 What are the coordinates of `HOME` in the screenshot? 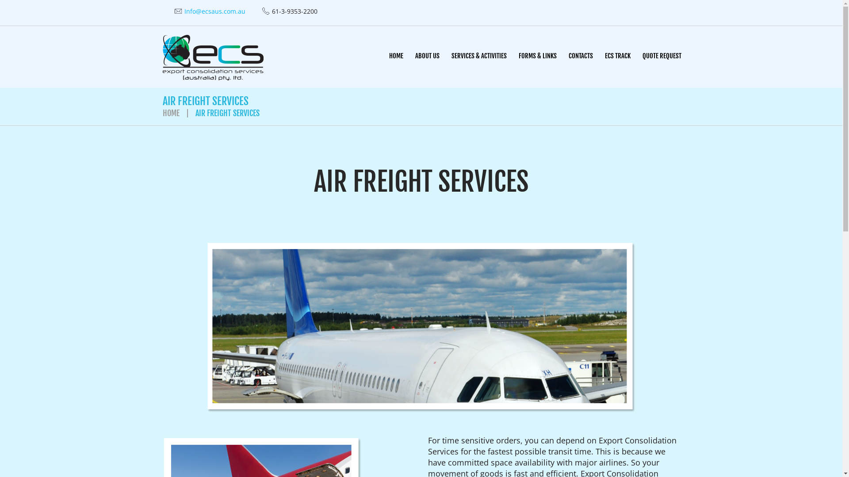 It's located at (396, 57).